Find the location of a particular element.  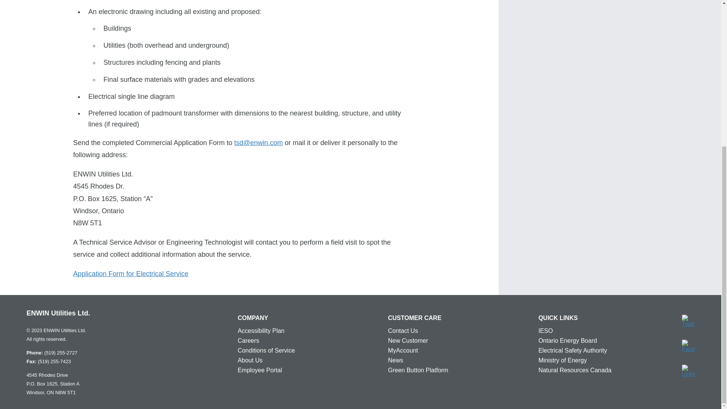

Commercial Application Form is located at coordinates (131, 273).